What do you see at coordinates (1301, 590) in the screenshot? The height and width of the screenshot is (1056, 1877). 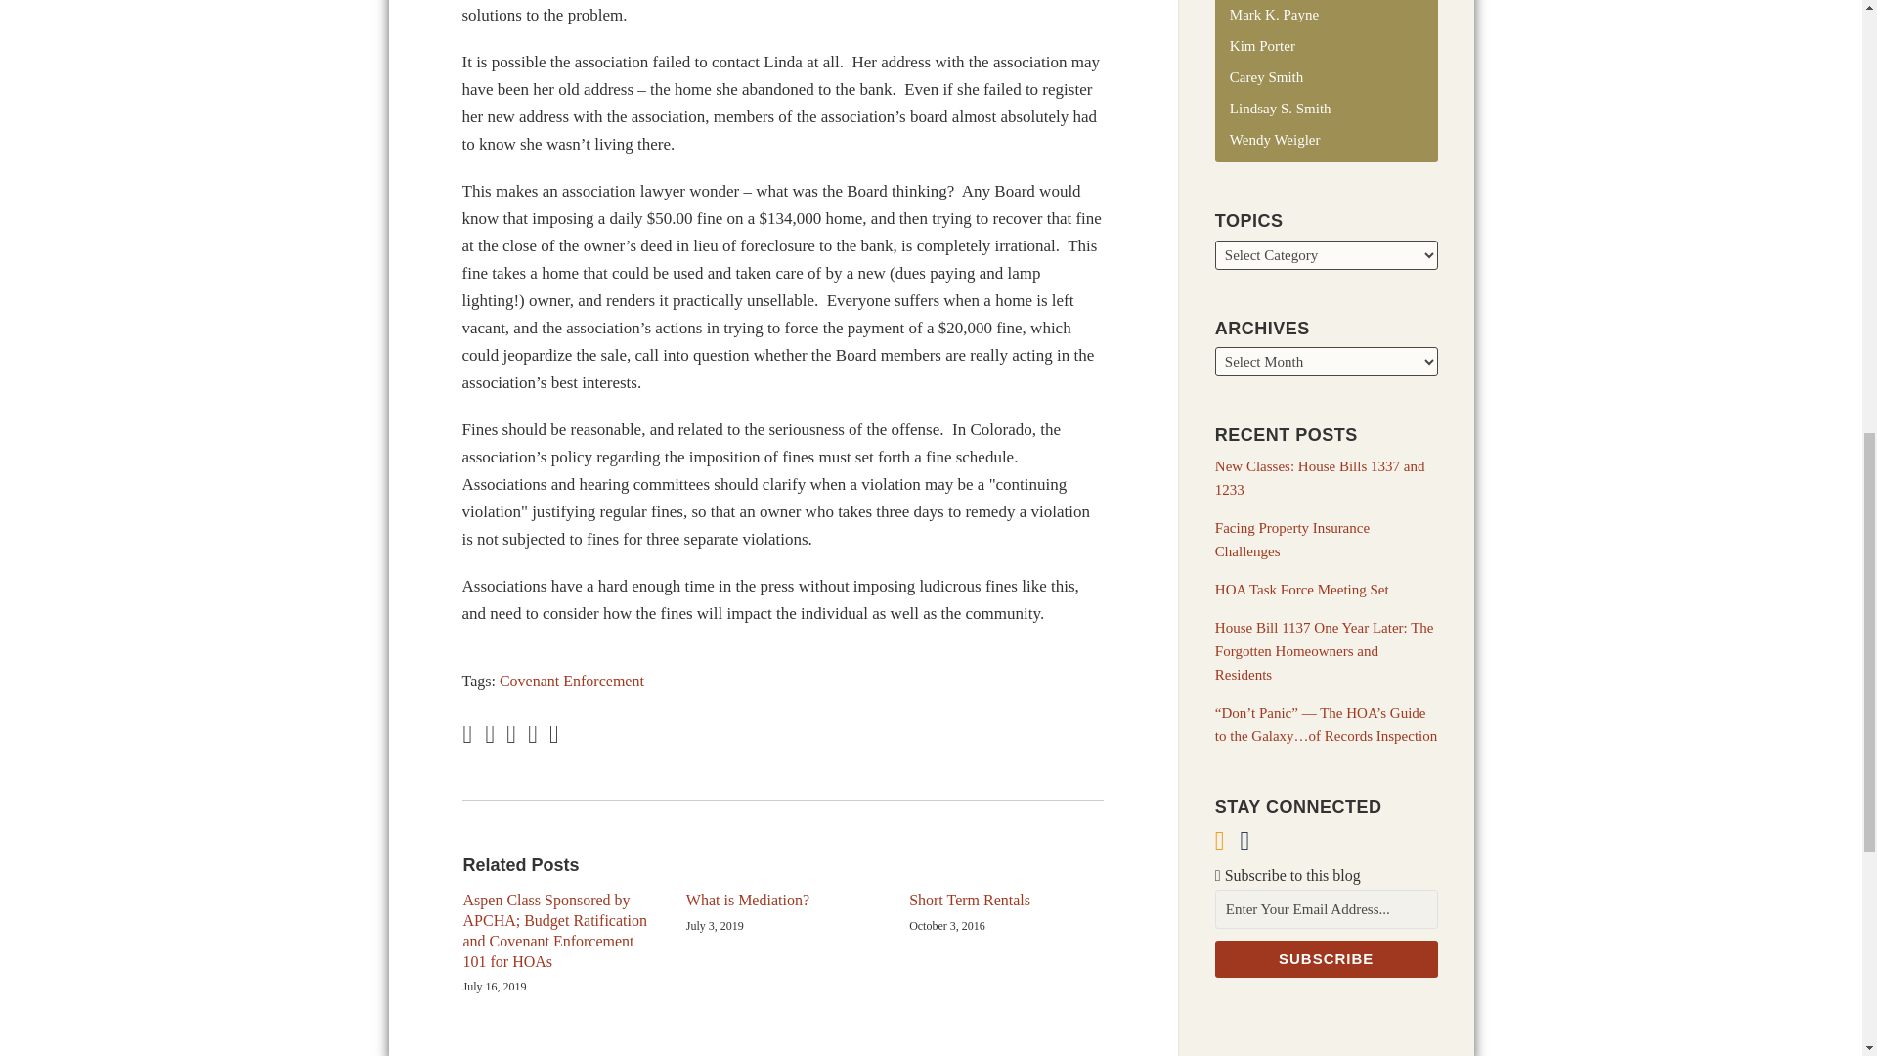 I see `HOA Task Force Meeting Set` at bounding box center [1301, 590].